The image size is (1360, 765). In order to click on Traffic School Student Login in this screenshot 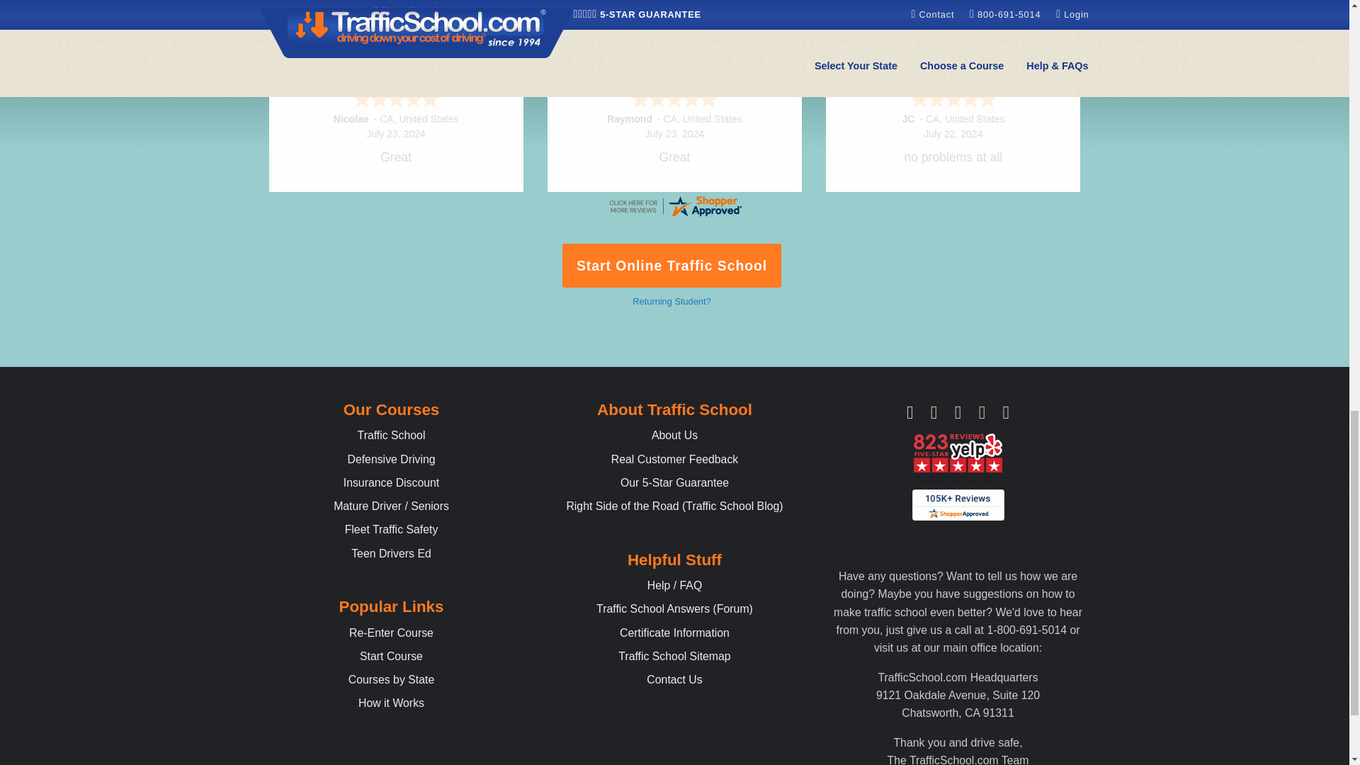, I will do `click(391, 632)`.